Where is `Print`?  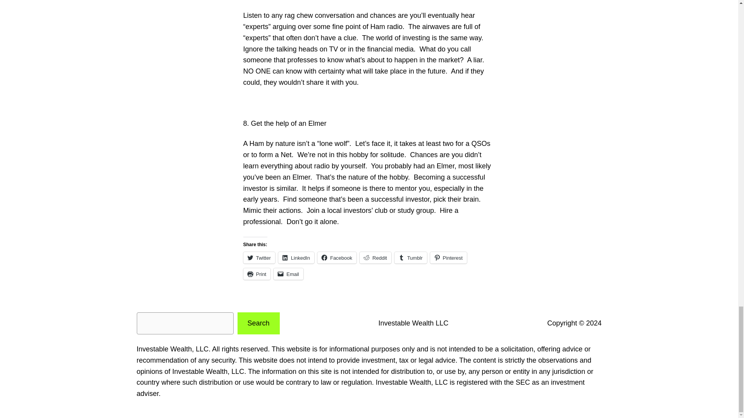 Print is located at coordinates (257, 274).